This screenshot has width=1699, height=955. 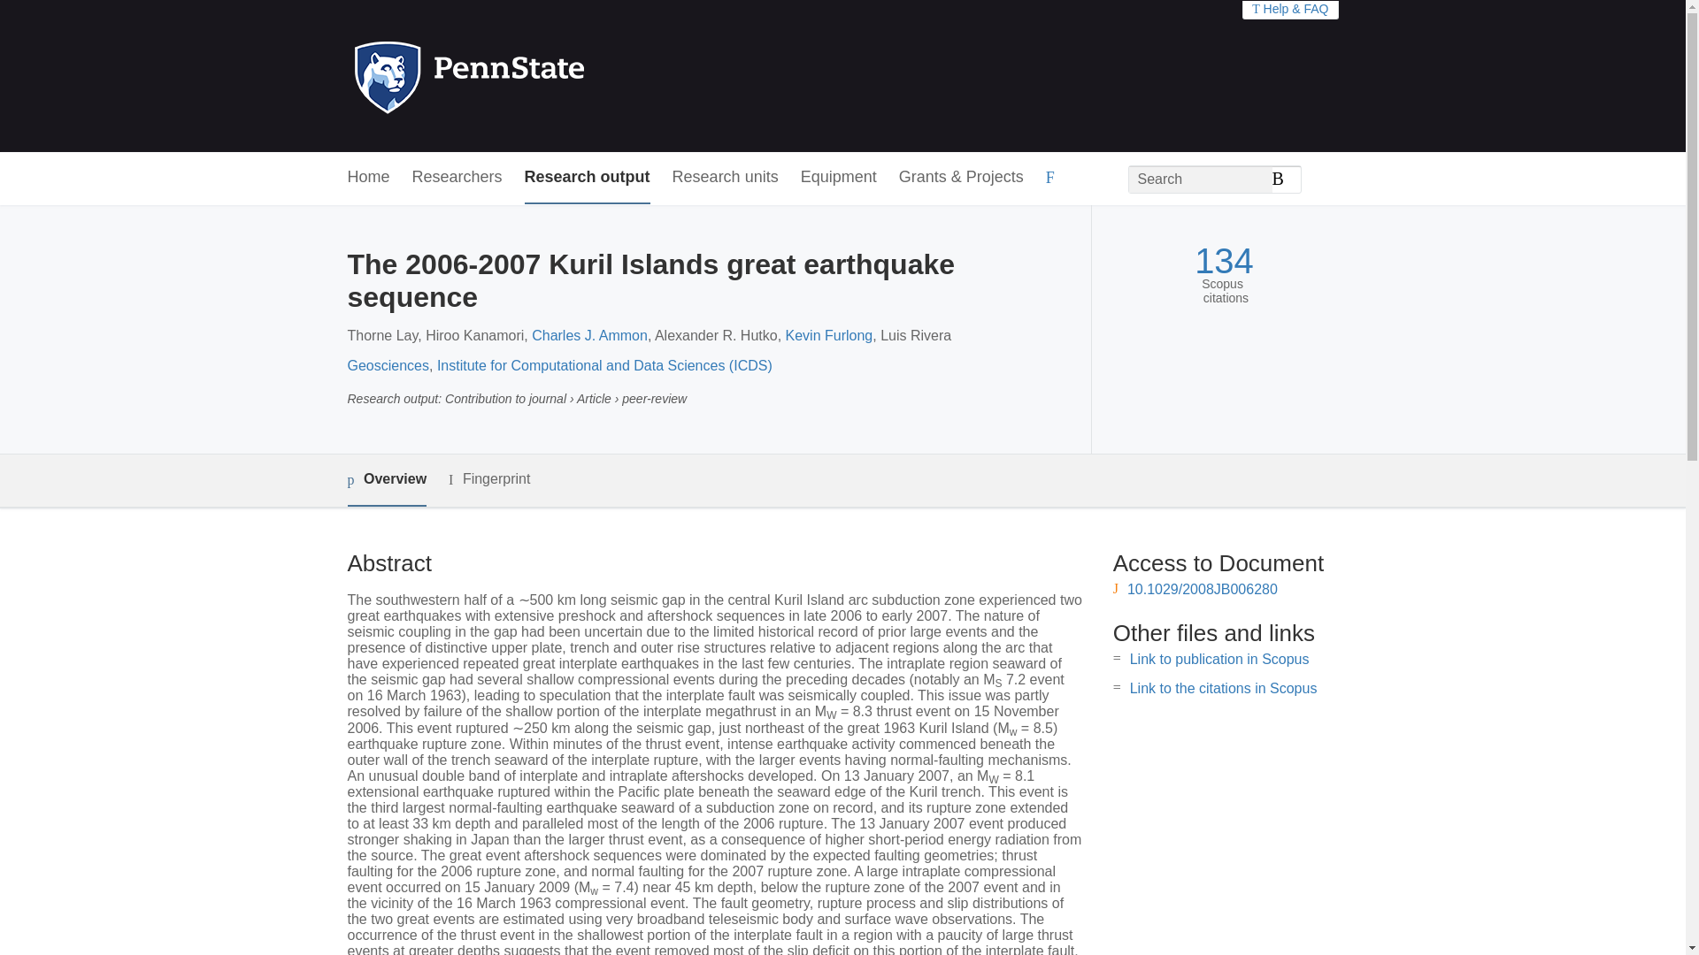 What do you see at coordinates (388, 366) in the screenshot?
I see `Geosciences` at bounding box center [388, 366].